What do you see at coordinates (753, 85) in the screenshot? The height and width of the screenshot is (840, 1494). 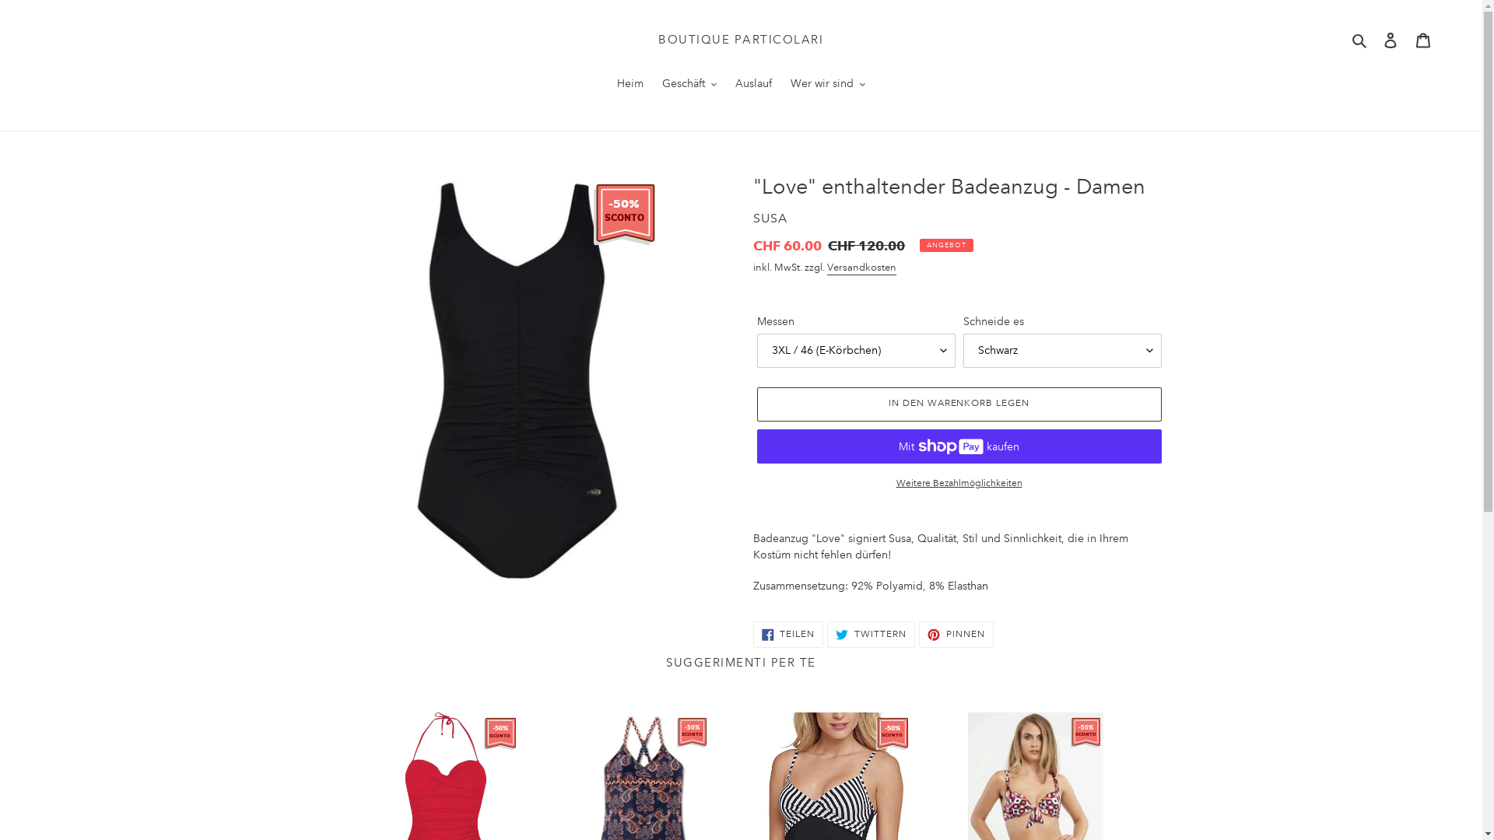 I see `Auslauf` at bounding box center [753, 85].